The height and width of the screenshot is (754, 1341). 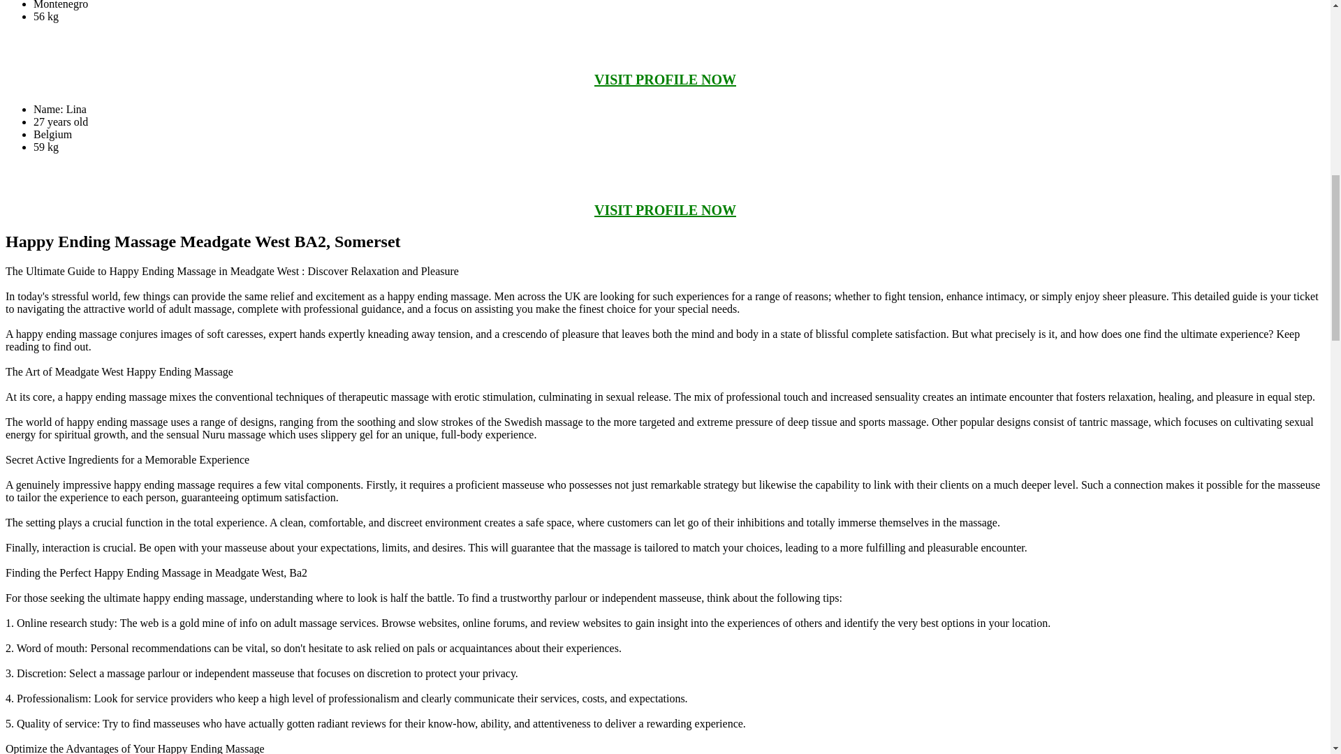 What do you see at coordinates (665, 210) in the screenshot?
I see `VISIT PROFILE NOW` at bounding box center [665, 210].